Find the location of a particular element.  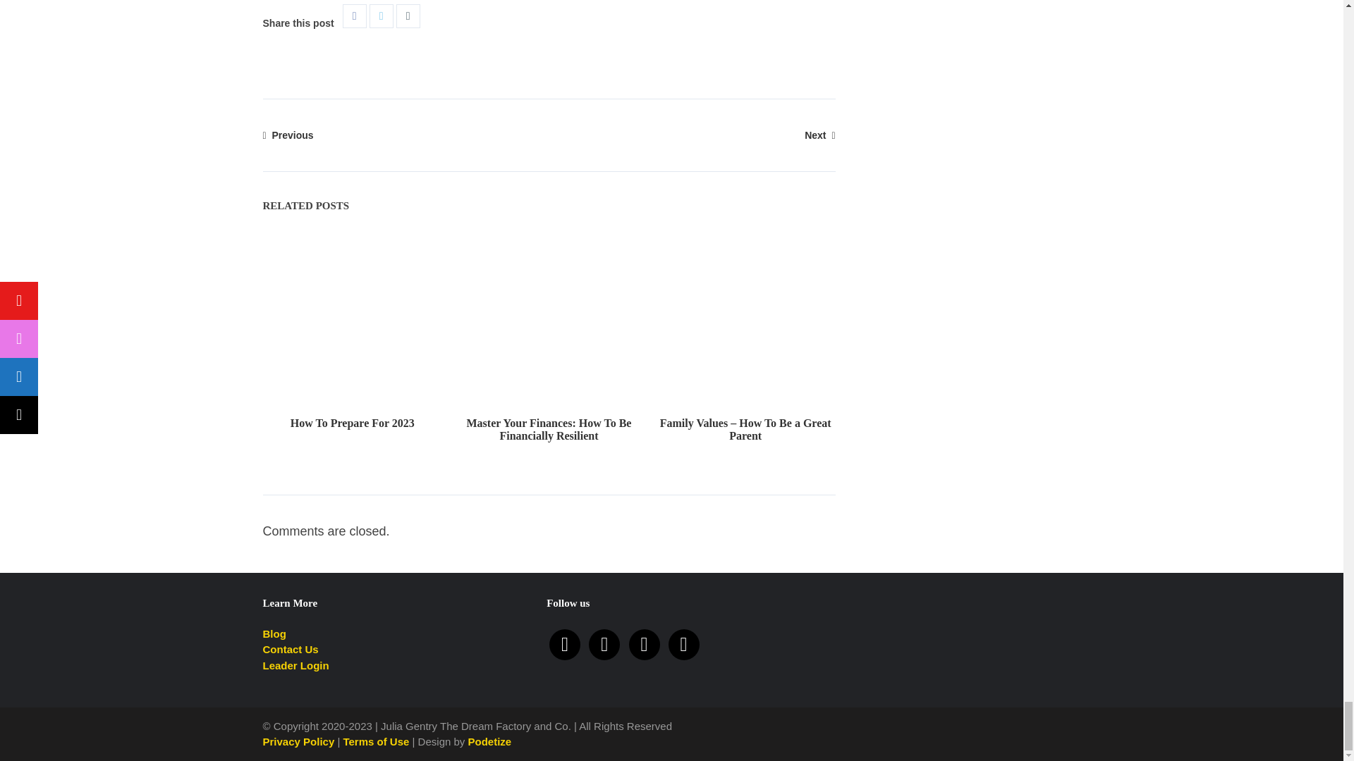

Share on Facebook is located at coordinates (354, 16).